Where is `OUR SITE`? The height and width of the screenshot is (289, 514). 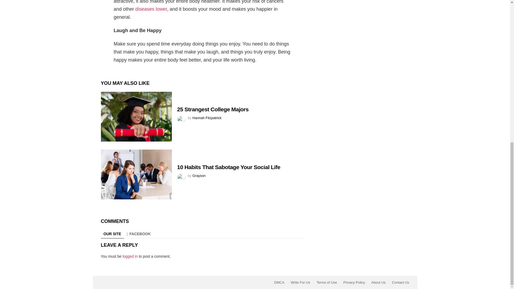 OUR SITE is located at coordinates (112, 234).